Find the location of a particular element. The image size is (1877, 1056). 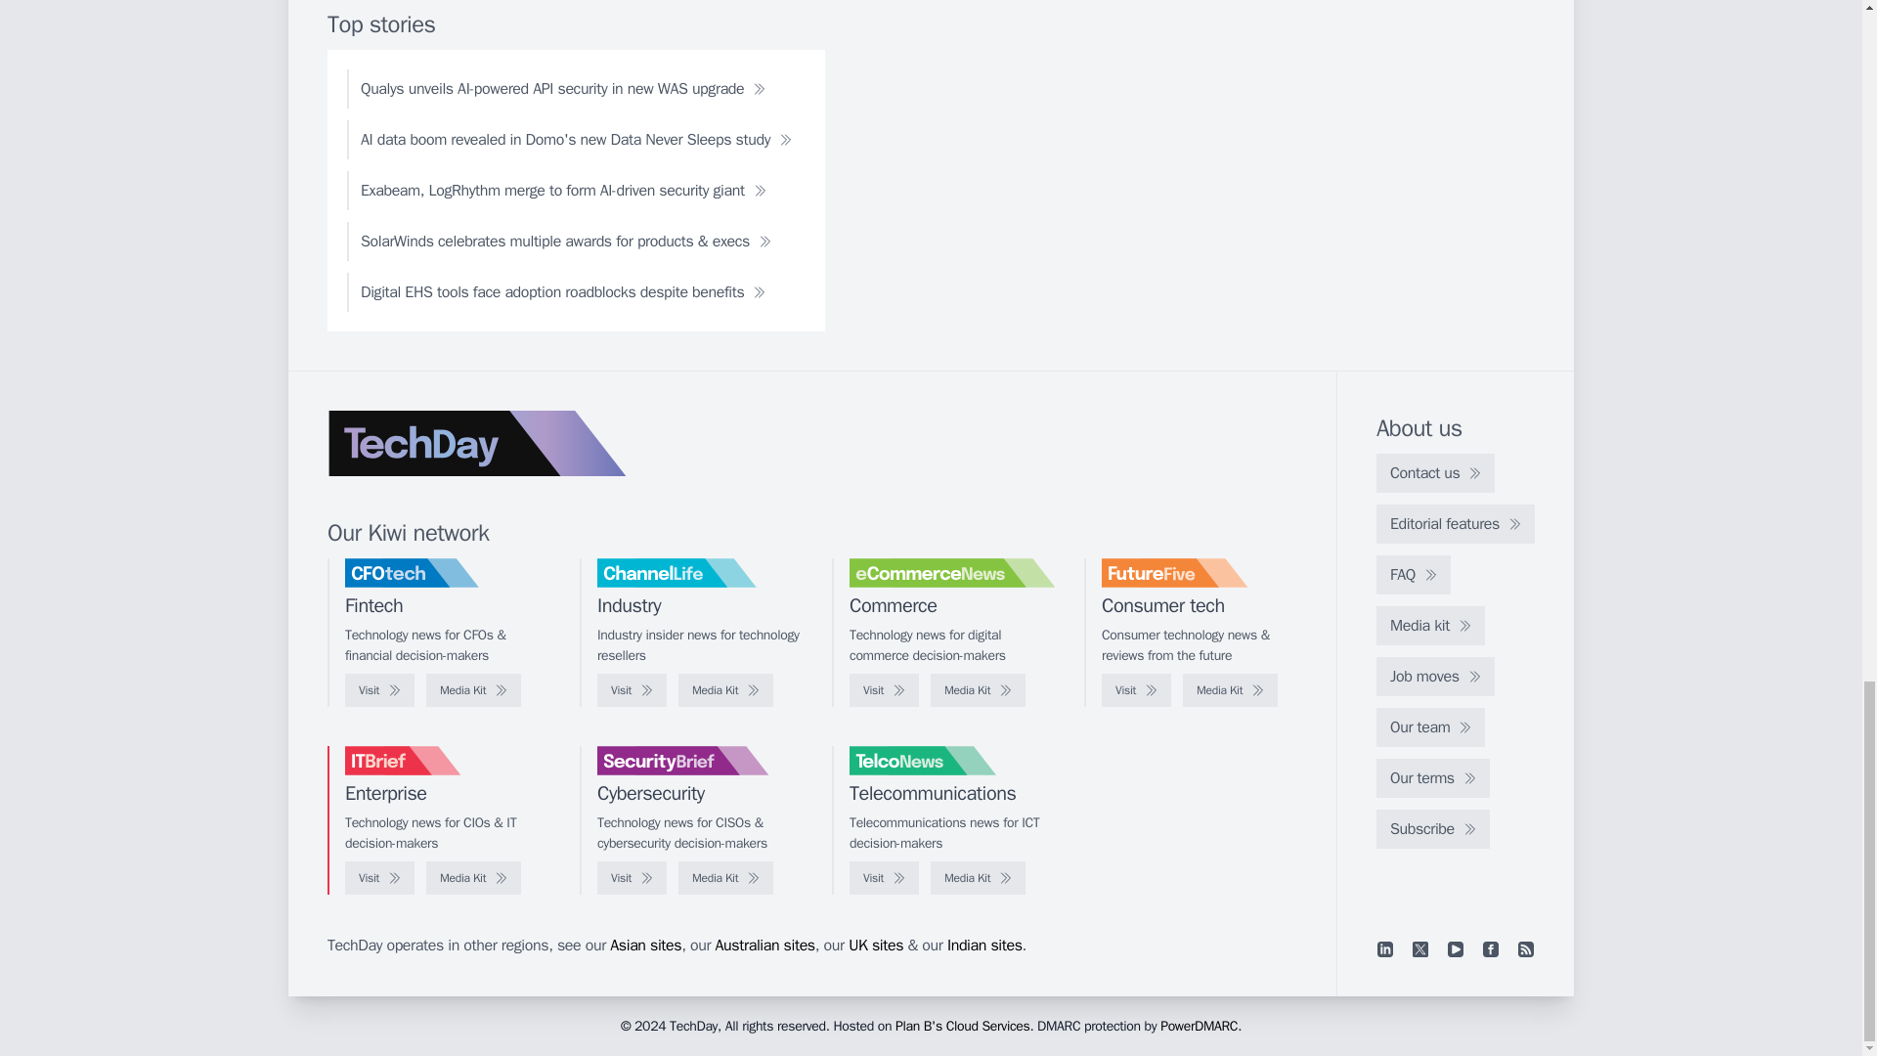

Media Kit is located at coordinates (725, 690).